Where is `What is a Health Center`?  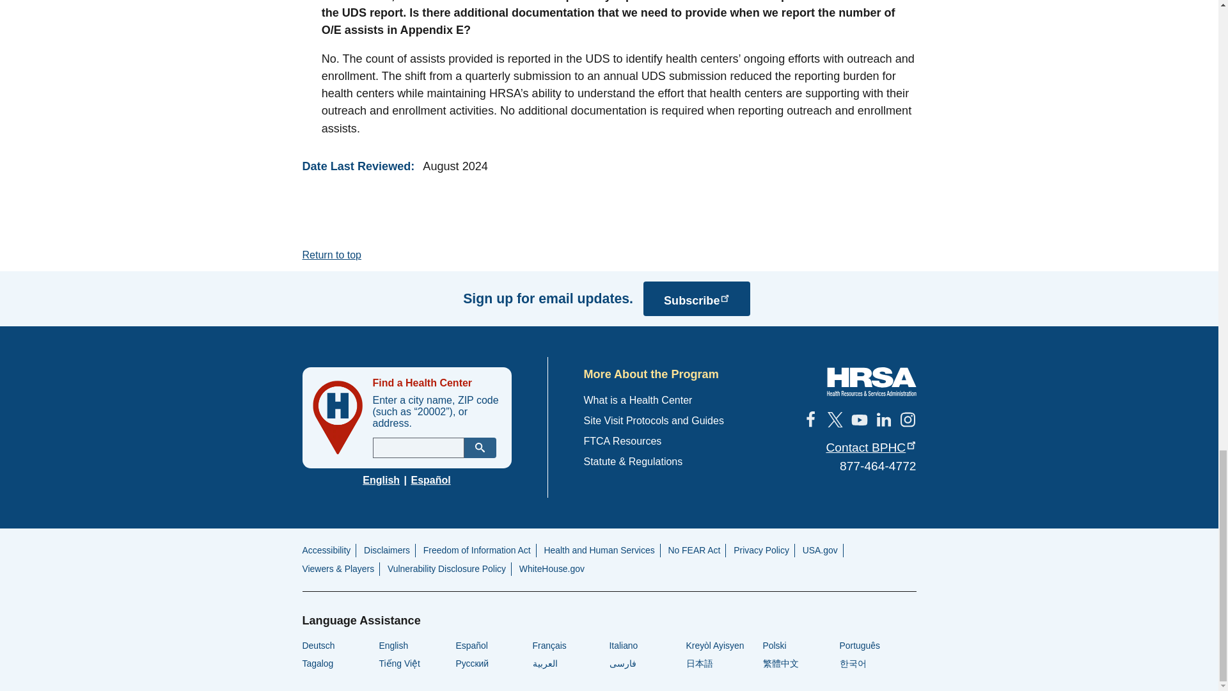 What is a Health Center is located at coordinates (638, 399).